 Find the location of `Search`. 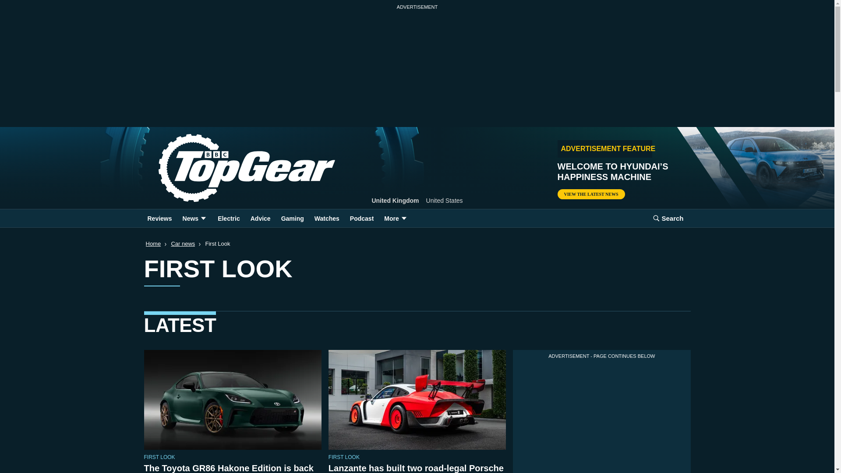

Search is located at coordinates (668, 218).